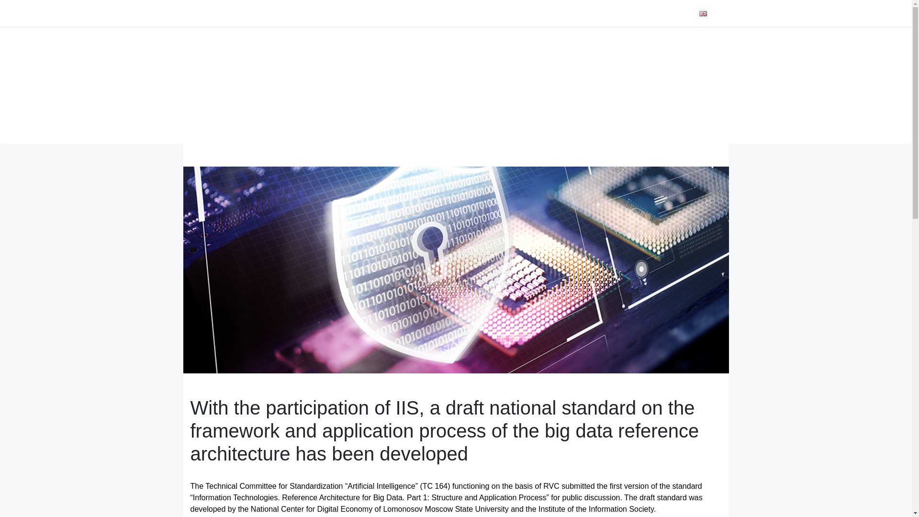 The width and height of the screenshot is (919, 517). I want to click on COOPERATION, so click(590, 13).